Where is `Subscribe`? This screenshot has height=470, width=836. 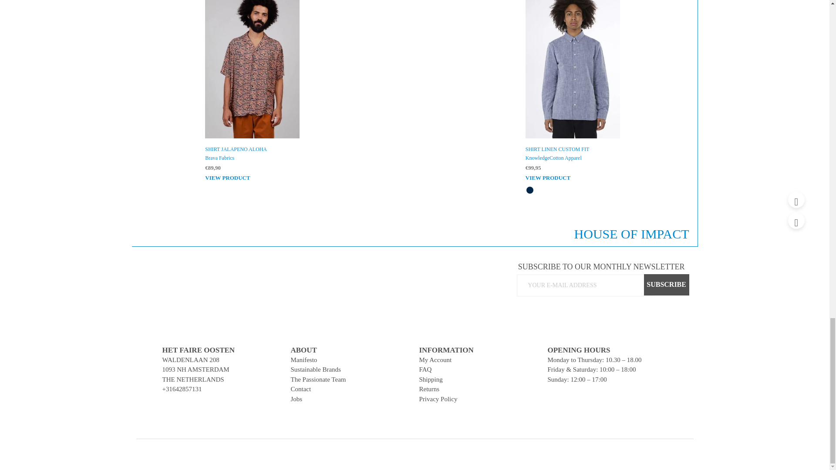
Subscribe is located at coordinates (666, 285).